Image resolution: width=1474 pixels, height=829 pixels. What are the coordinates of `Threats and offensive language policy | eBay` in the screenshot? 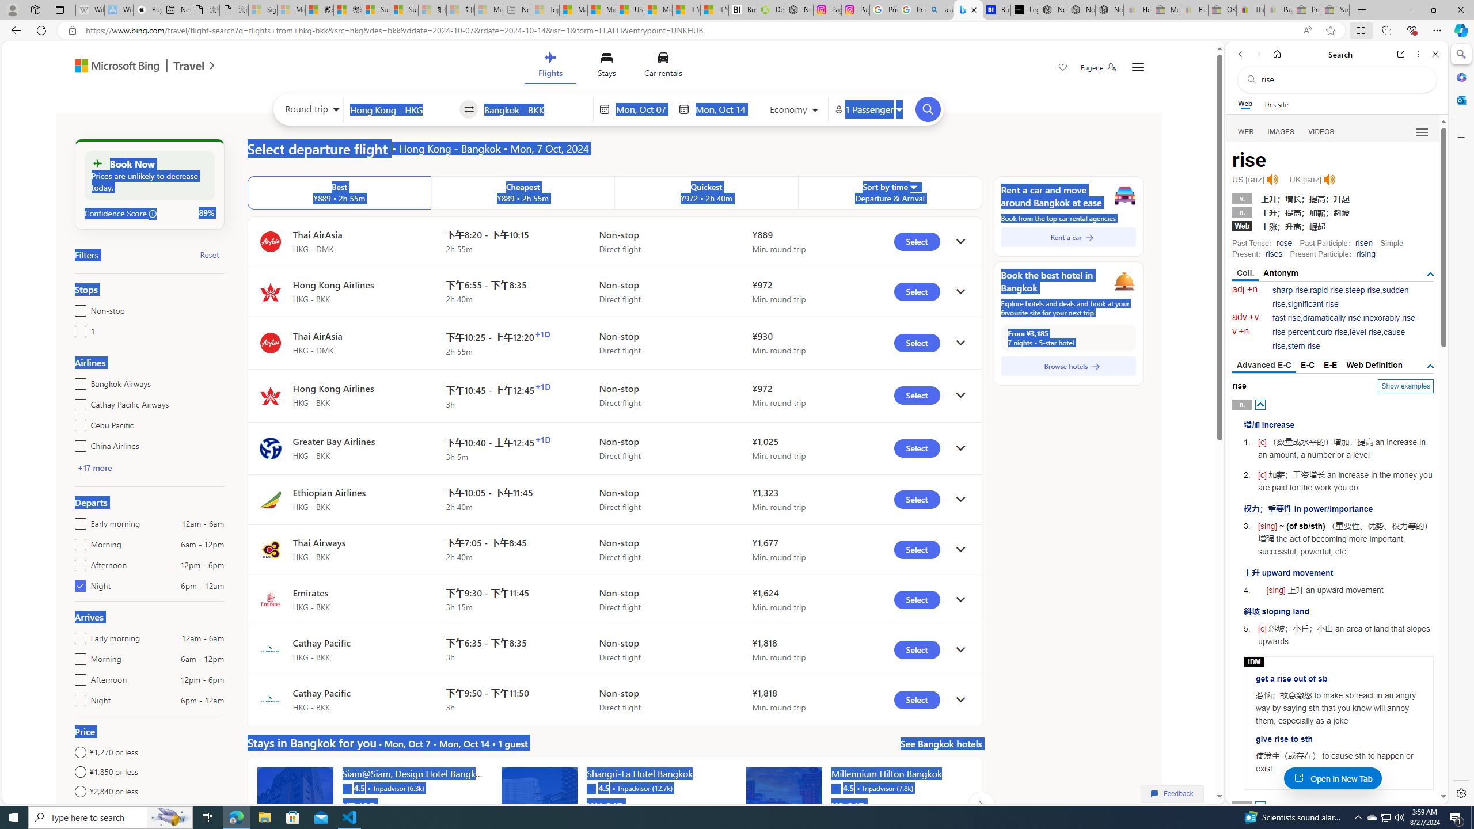 It's located at (1251, 10).